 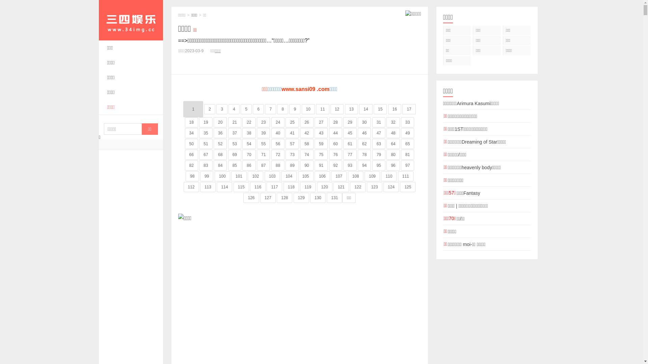 What do you see at coordinates (224, 187) in the screenshot?
I see `114` at bounding box center [224, 187].